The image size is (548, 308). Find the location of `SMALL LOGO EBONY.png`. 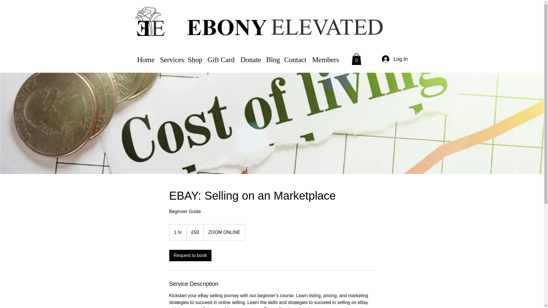

SMALL LOGO EBONY.png is located at coordinates (150, 22).